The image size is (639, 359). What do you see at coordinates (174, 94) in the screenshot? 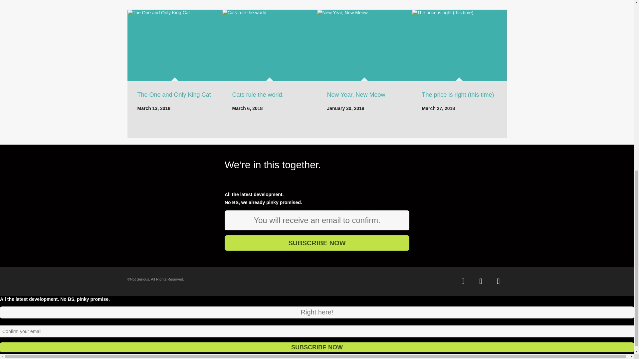
I see `The One and Only King Cat` at bounding box center [174, 94].